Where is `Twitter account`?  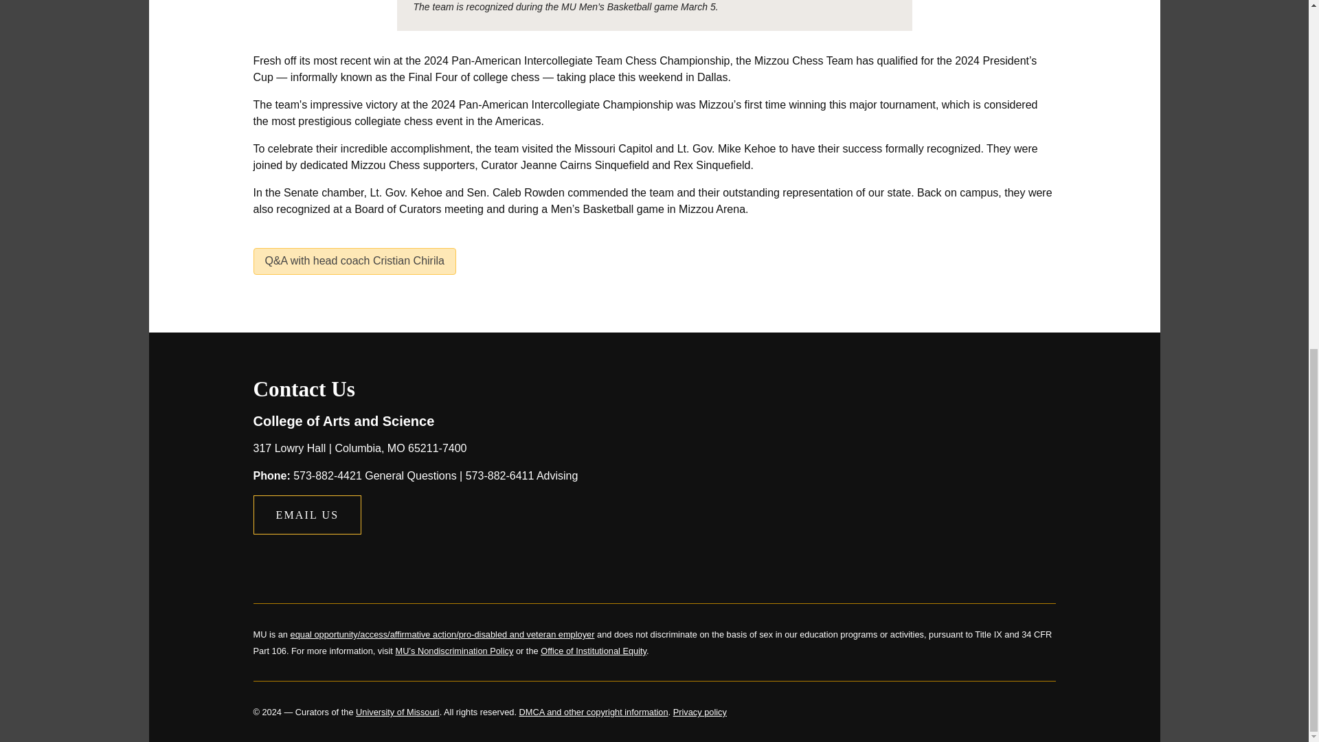
Twitter account is located at coordinates (298, 558).